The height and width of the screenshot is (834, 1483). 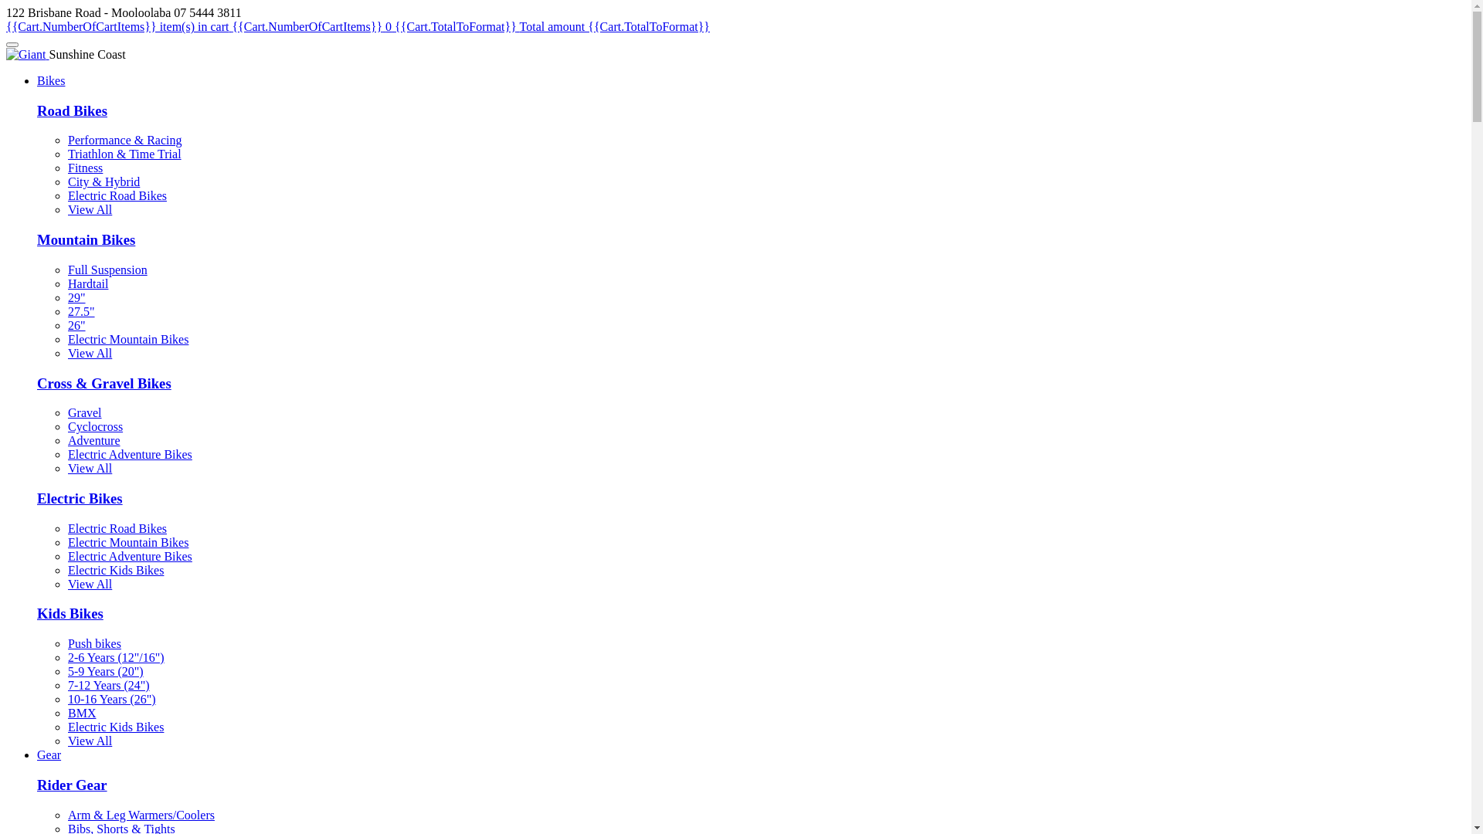 What do you see at coordinates (90, 741) in the screenshot?
I see `View All` at bounding box center [90, 741].